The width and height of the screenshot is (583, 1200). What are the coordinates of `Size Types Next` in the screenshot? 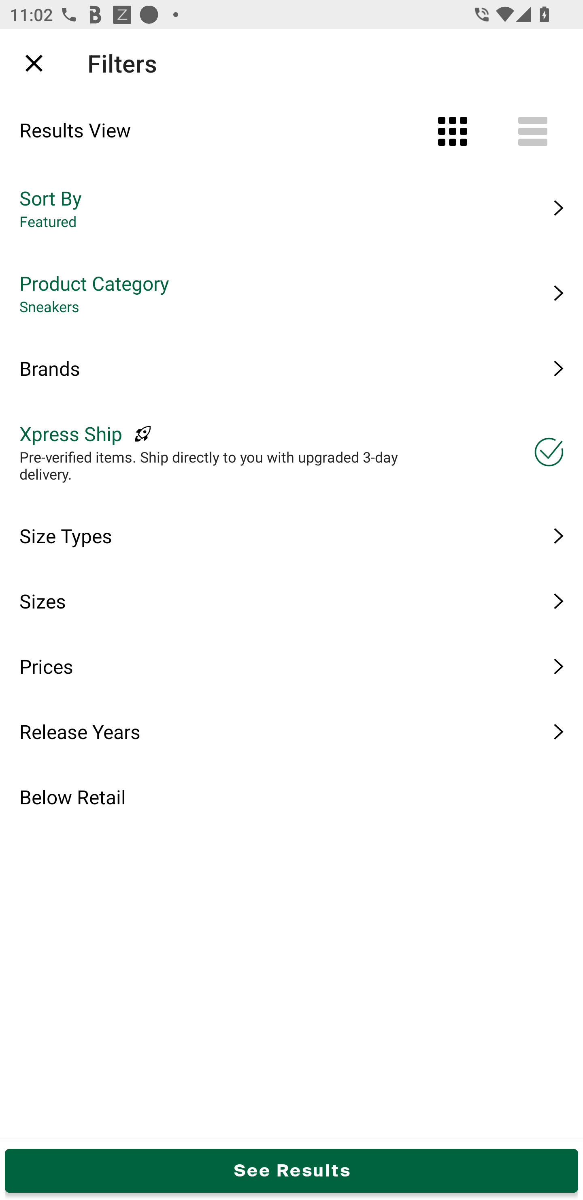 It's located at (291, 536).